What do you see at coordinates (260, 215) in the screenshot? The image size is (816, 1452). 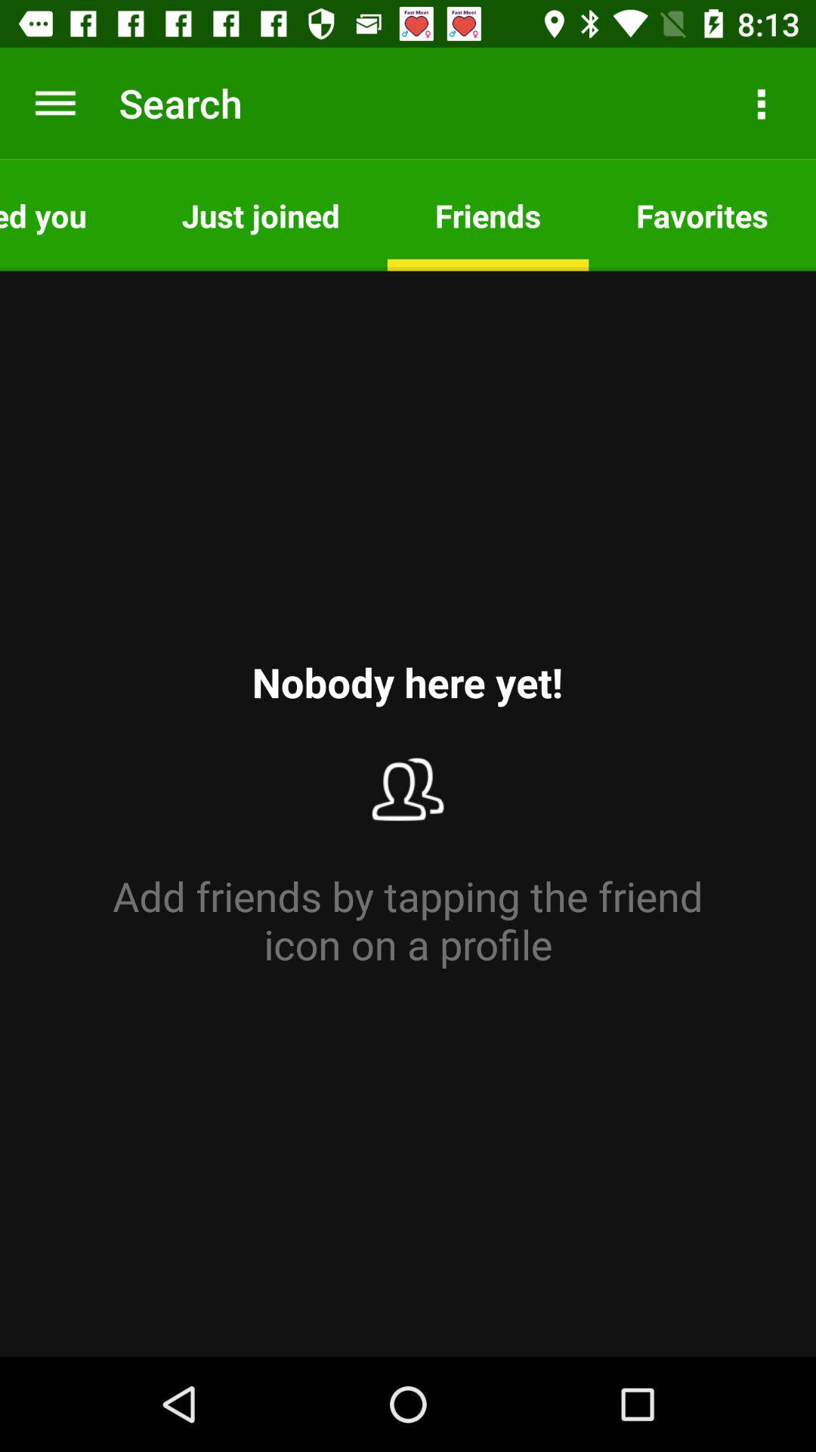 I see `select item next to the liked you icon` at bounding box center [260, 215].